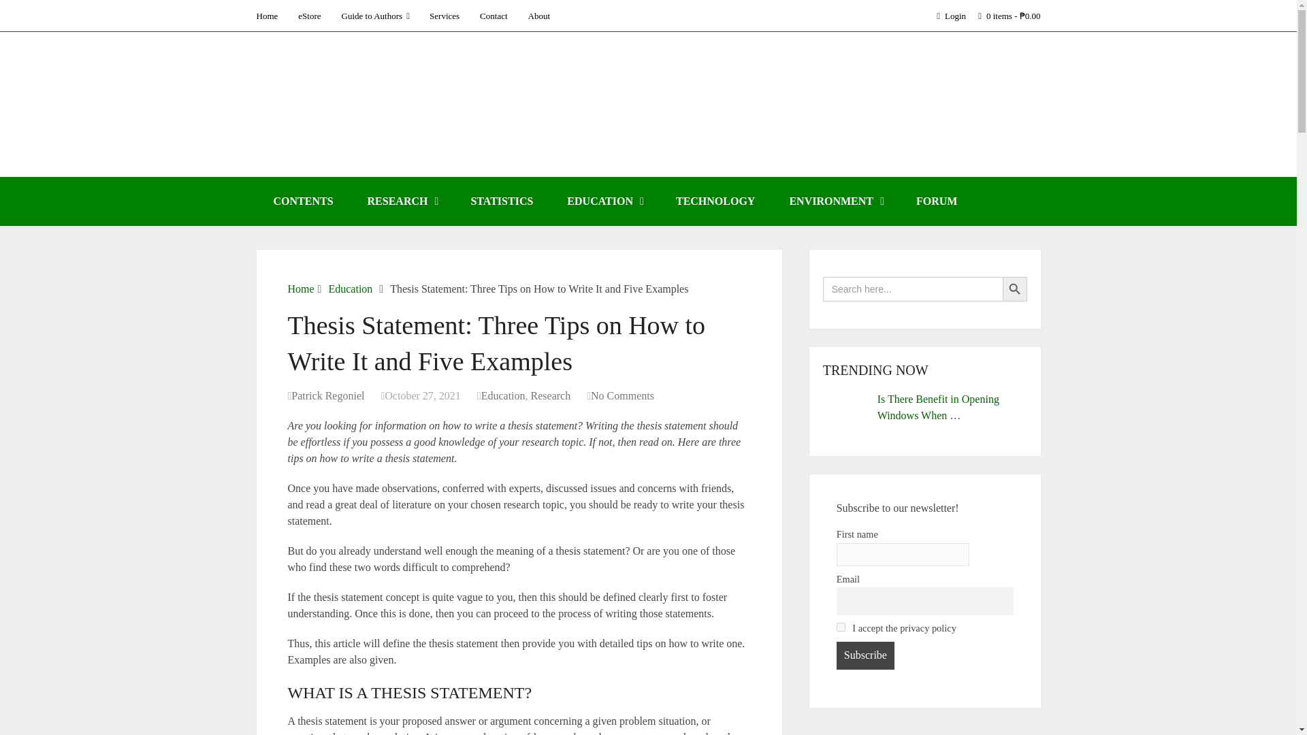  I want to click on Services, so click(444, 16).